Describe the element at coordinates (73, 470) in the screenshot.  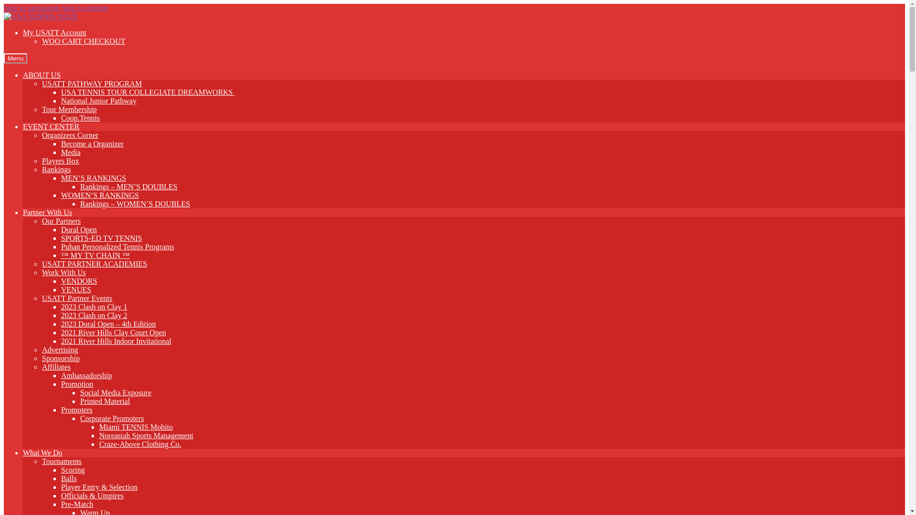
I see `Scoring` at that location.